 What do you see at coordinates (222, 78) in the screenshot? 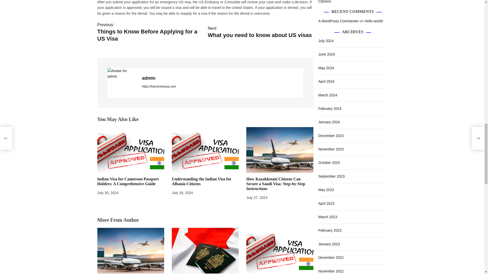
I see `admin` at bounding box center [222, 78].